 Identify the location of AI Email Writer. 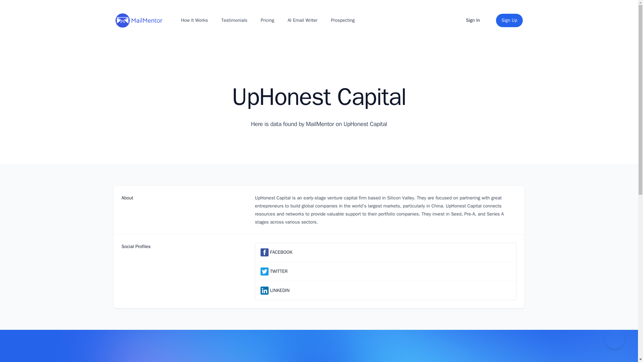
(302, 20).